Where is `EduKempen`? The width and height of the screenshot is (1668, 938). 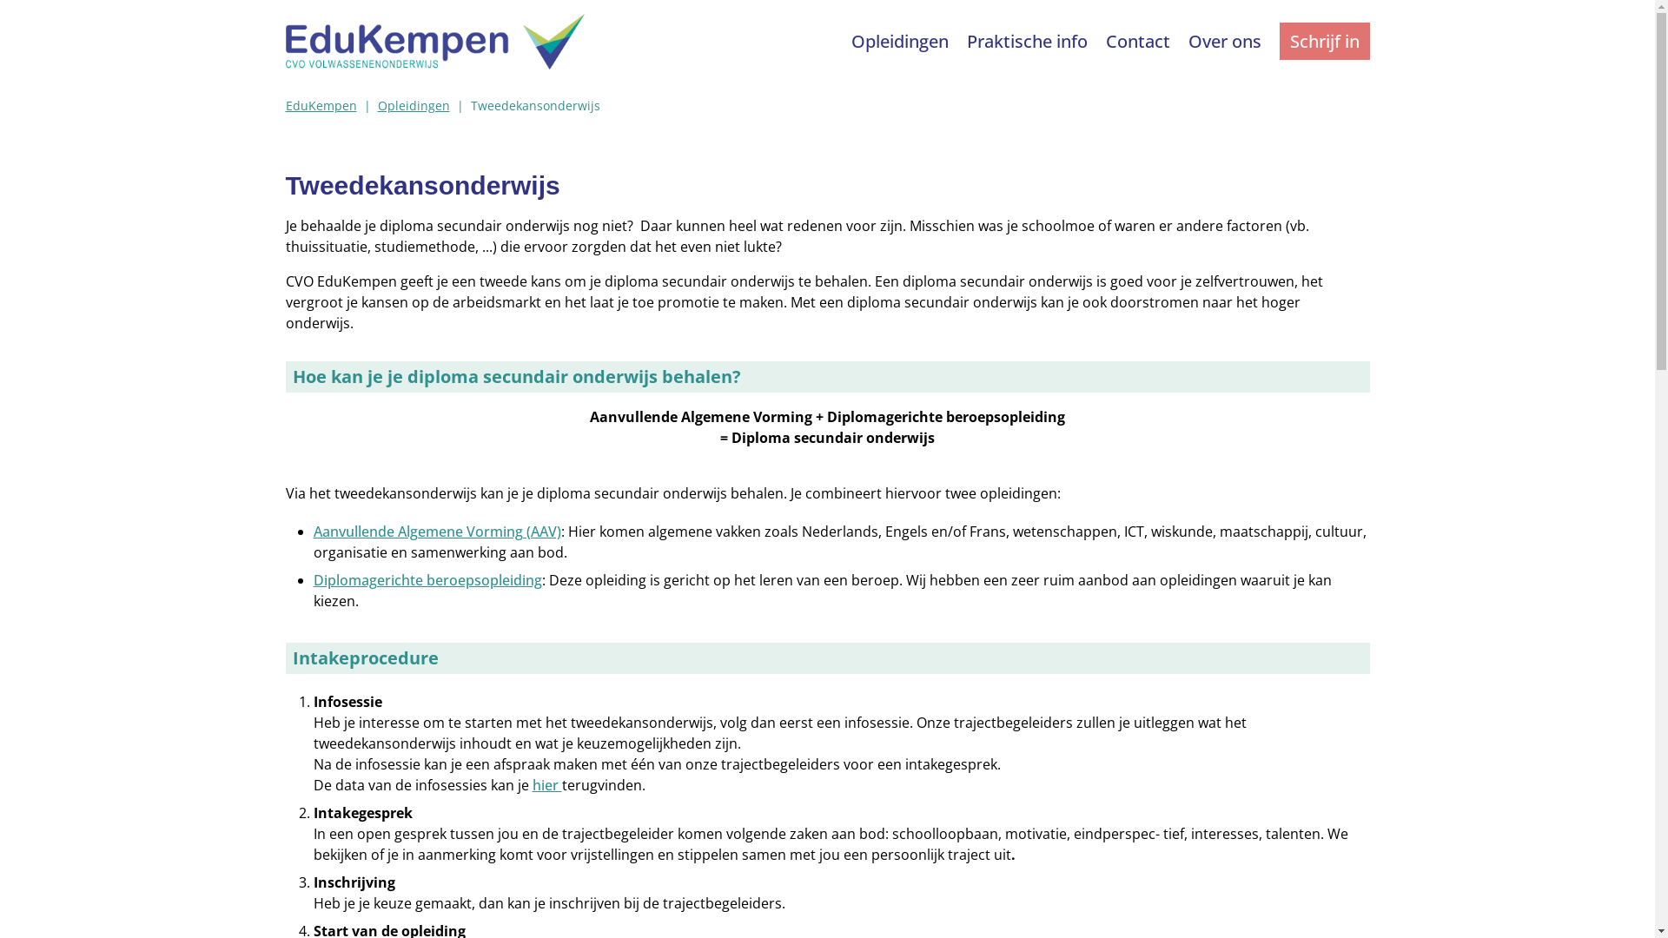
EduKempen is located at coordinates (321, 106).